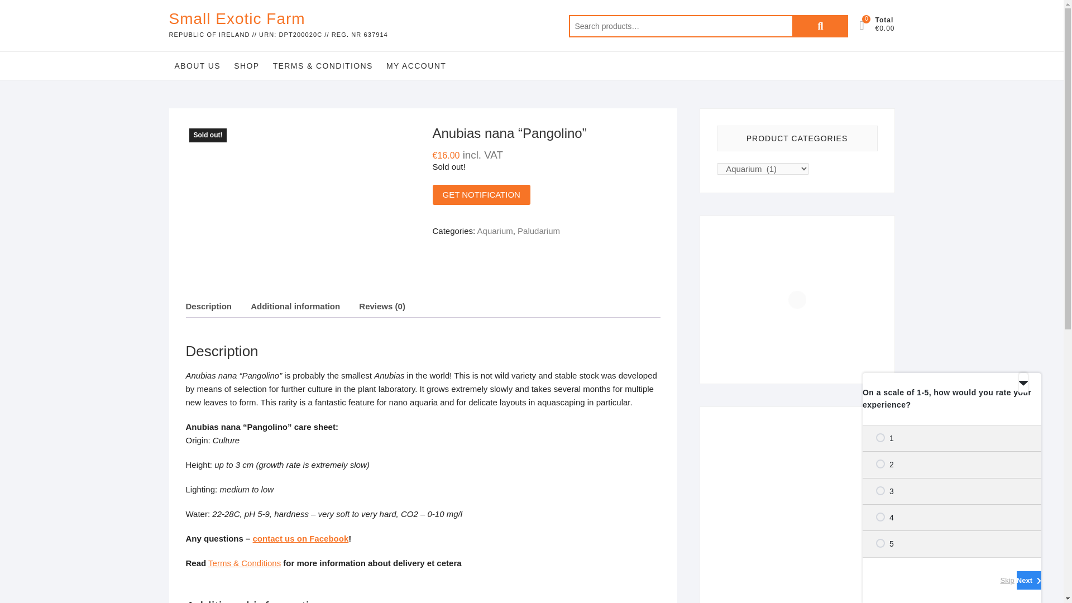 The image size is (1072, 603). What do you see at coordinates (197, 65) in the screenshot?
I see `ABOUT US` at bounding box center [197, 65].